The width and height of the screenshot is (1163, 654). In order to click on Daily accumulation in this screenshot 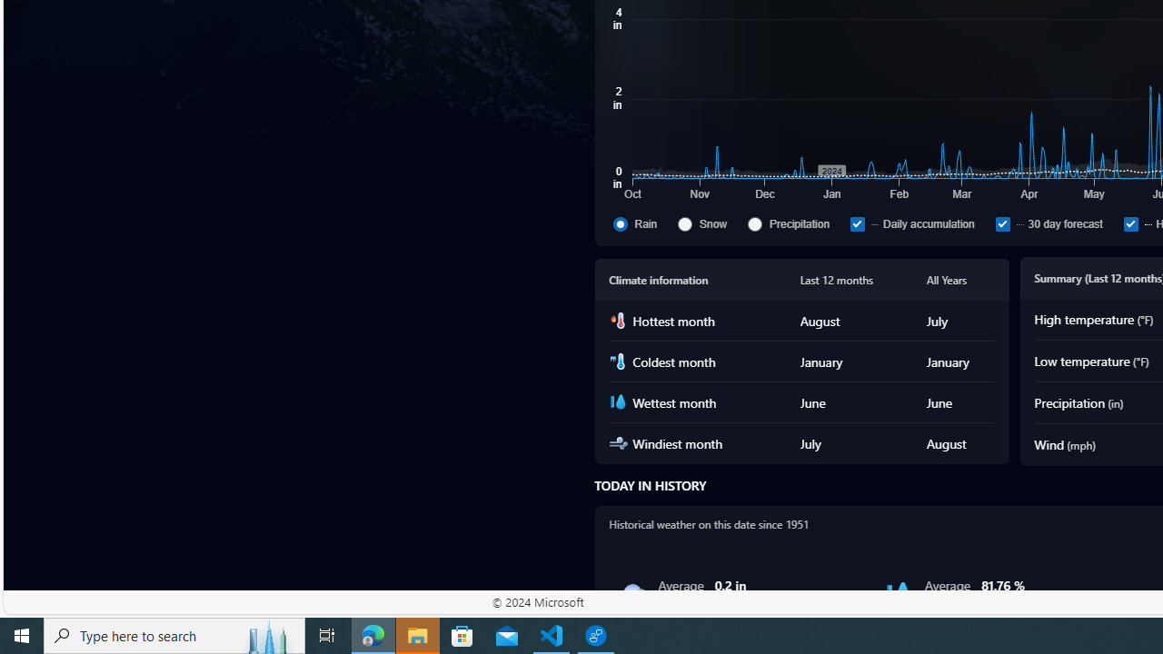, I will do `click(919, 223)`.